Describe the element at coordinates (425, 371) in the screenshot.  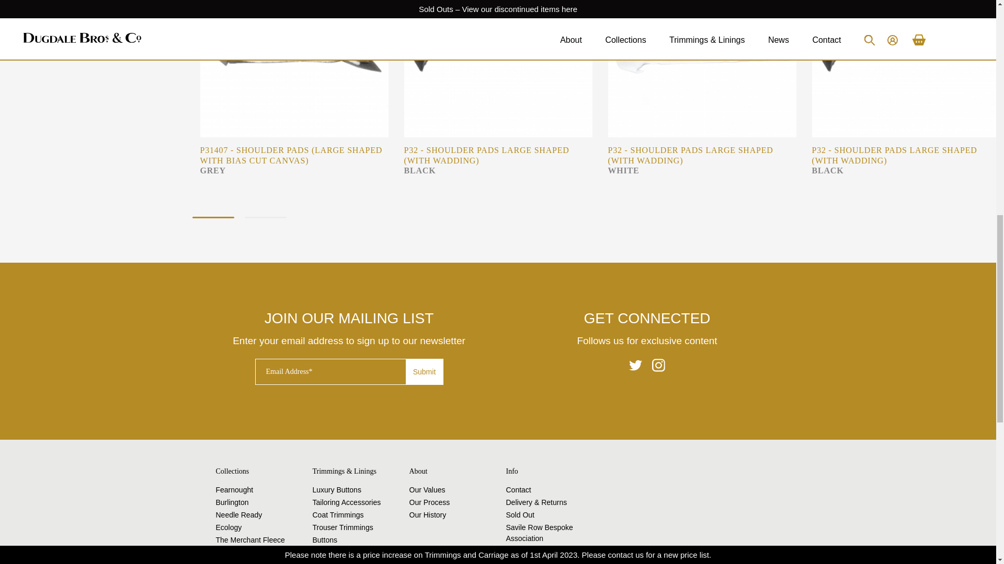
I see `Submit` at that location.